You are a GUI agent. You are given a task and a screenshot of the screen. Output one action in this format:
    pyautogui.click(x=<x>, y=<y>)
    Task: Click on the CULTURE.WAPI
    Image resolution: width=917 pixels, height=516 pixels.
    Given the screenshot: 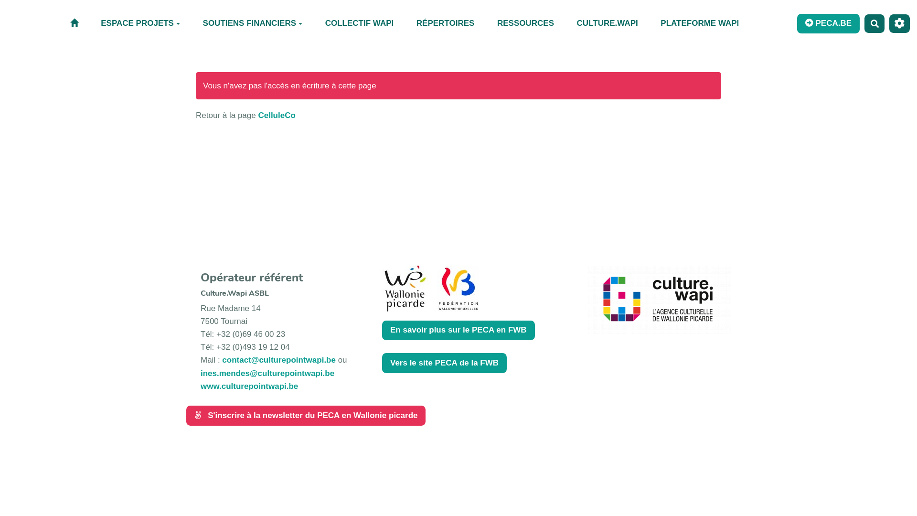 What is the action you would take?
    pyautogui.click(x=608, y=24)
    